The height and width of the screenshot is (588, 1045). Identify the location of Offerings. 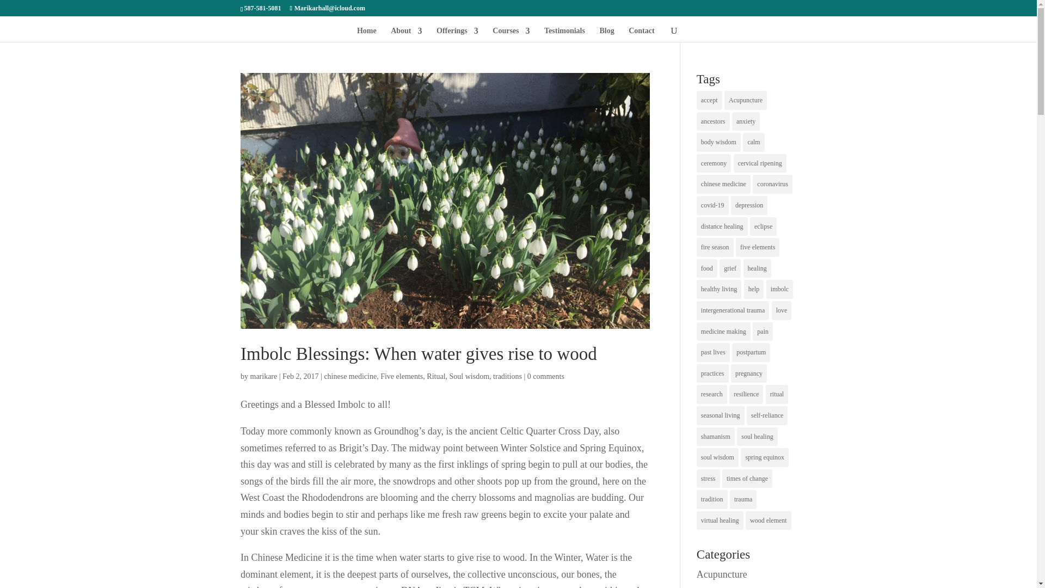
(457, 34).